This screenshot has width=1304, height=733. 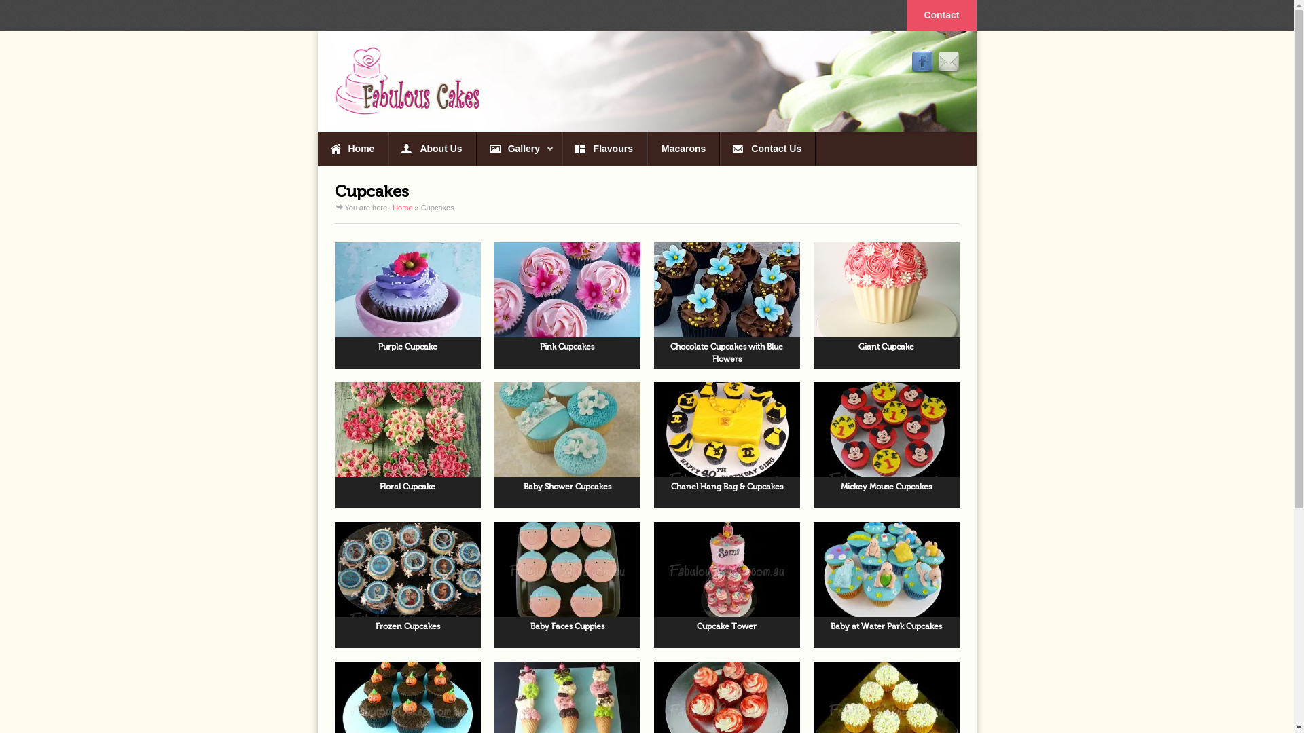 I want to click on Floral Cupcake, so click(x=407, y=445).